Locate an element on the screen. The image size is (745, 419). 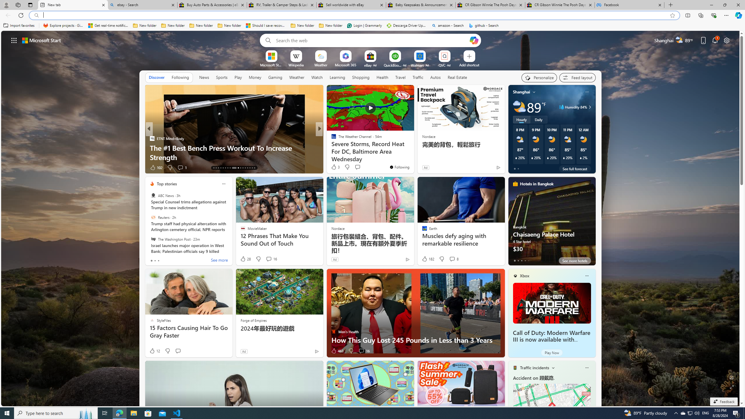
Special Personal Offer is located at coordinates (413, 157).